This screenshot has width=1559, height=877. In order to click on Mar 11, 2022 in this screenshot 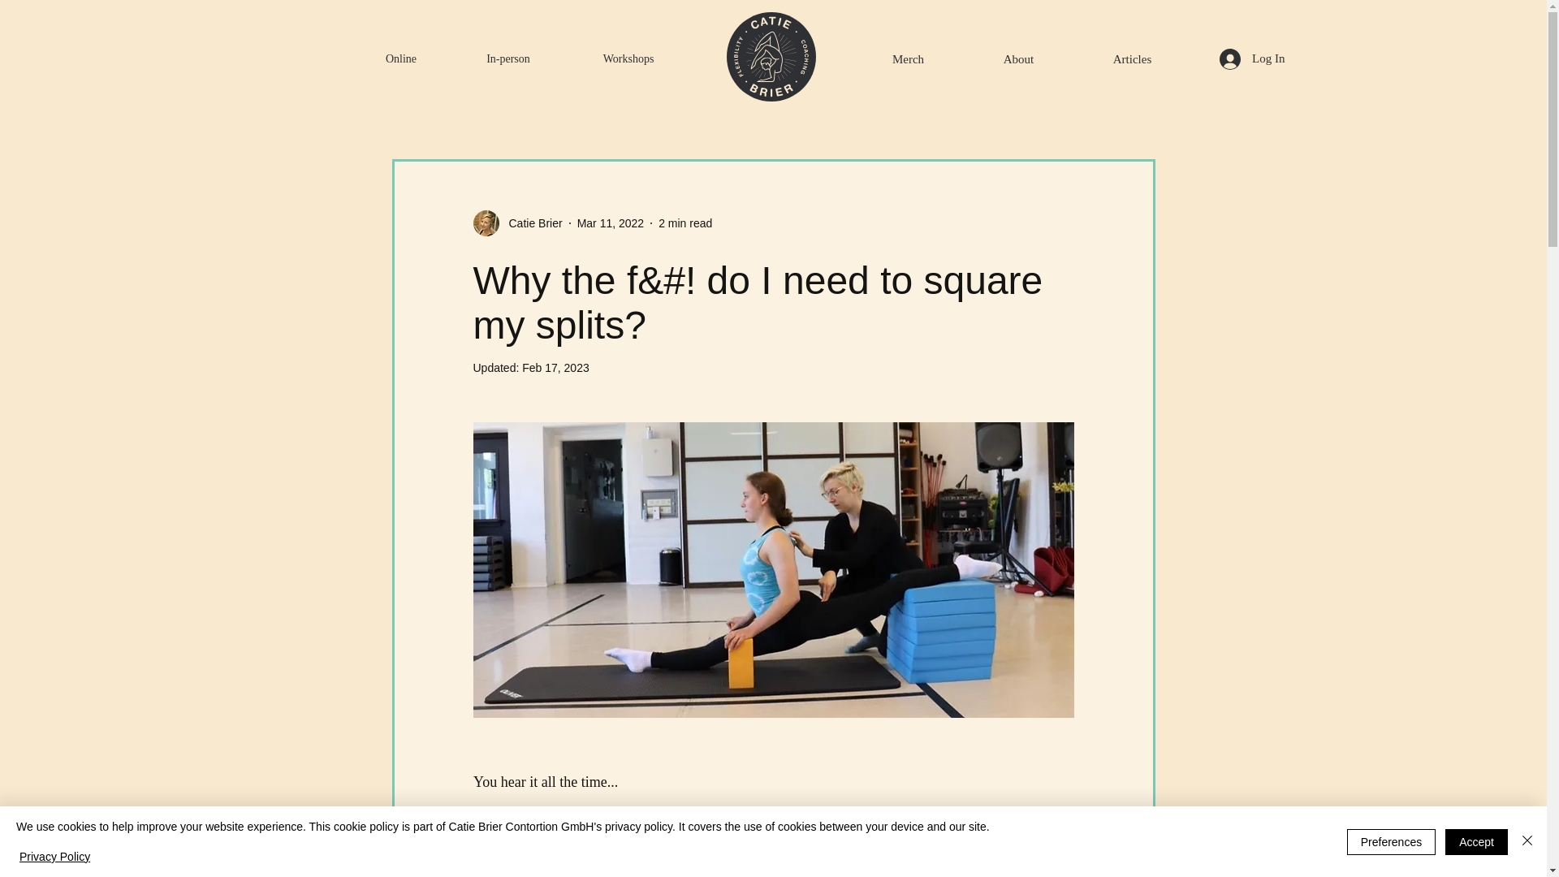, I will do `click(611, 222)`.